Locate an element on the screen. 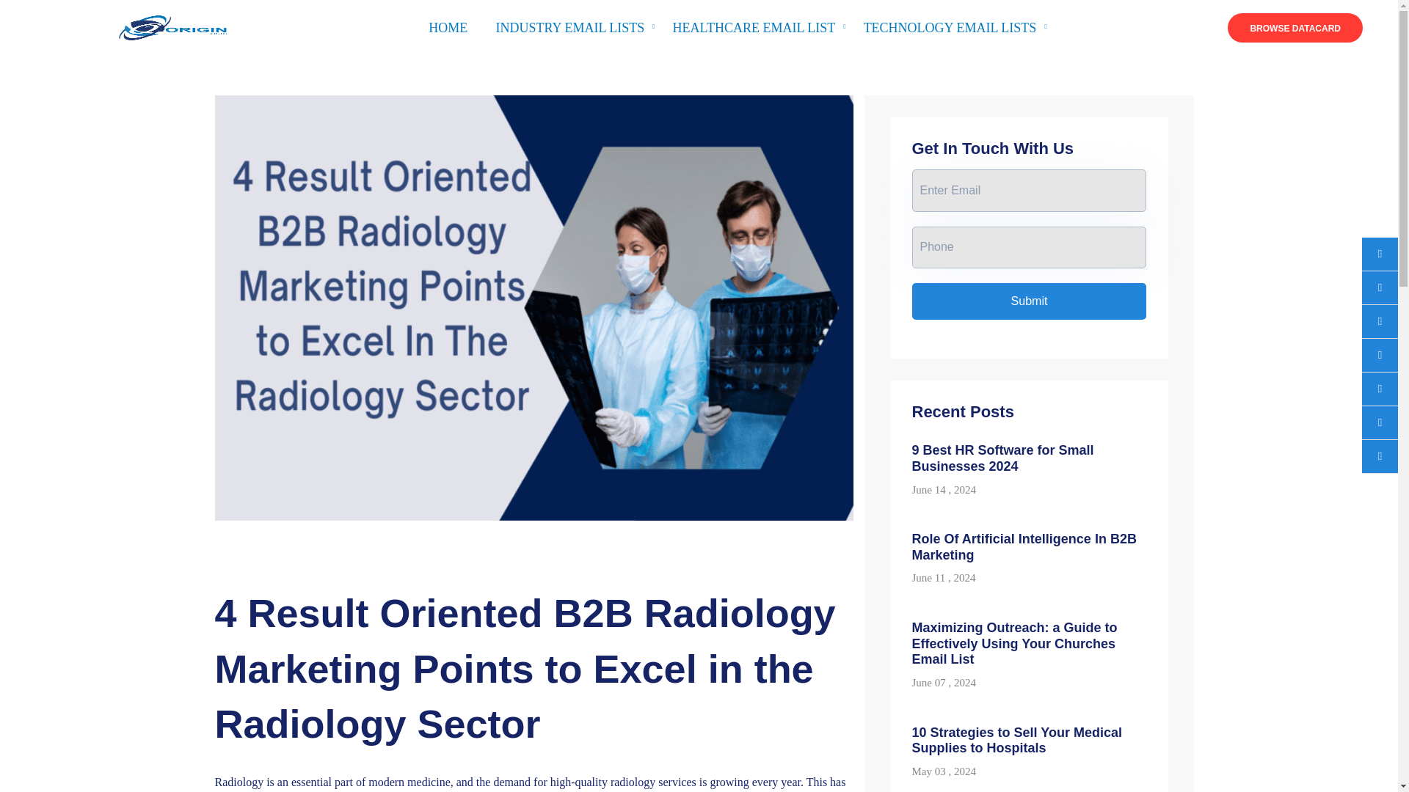 The height and width of the screenshot is (792, 1409). INDUSTRY EMAIL LISTS is located at coordinates (569, 28).